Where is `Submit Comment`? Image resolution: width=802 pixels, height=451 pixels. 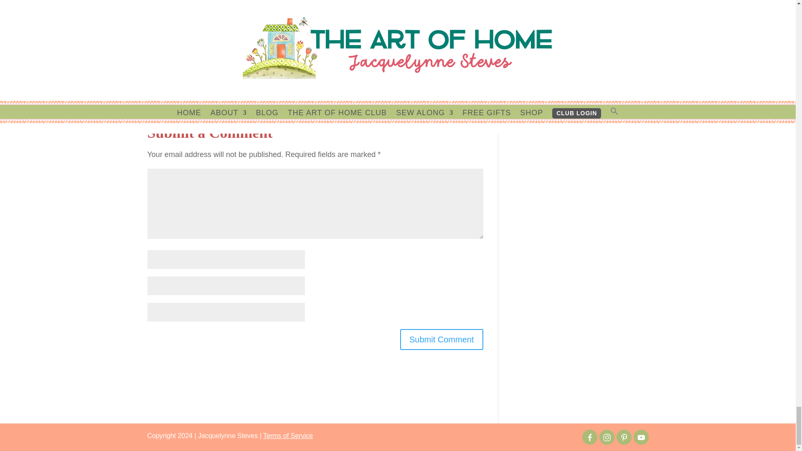 Submit Comment is located at coordinates (442, 340).